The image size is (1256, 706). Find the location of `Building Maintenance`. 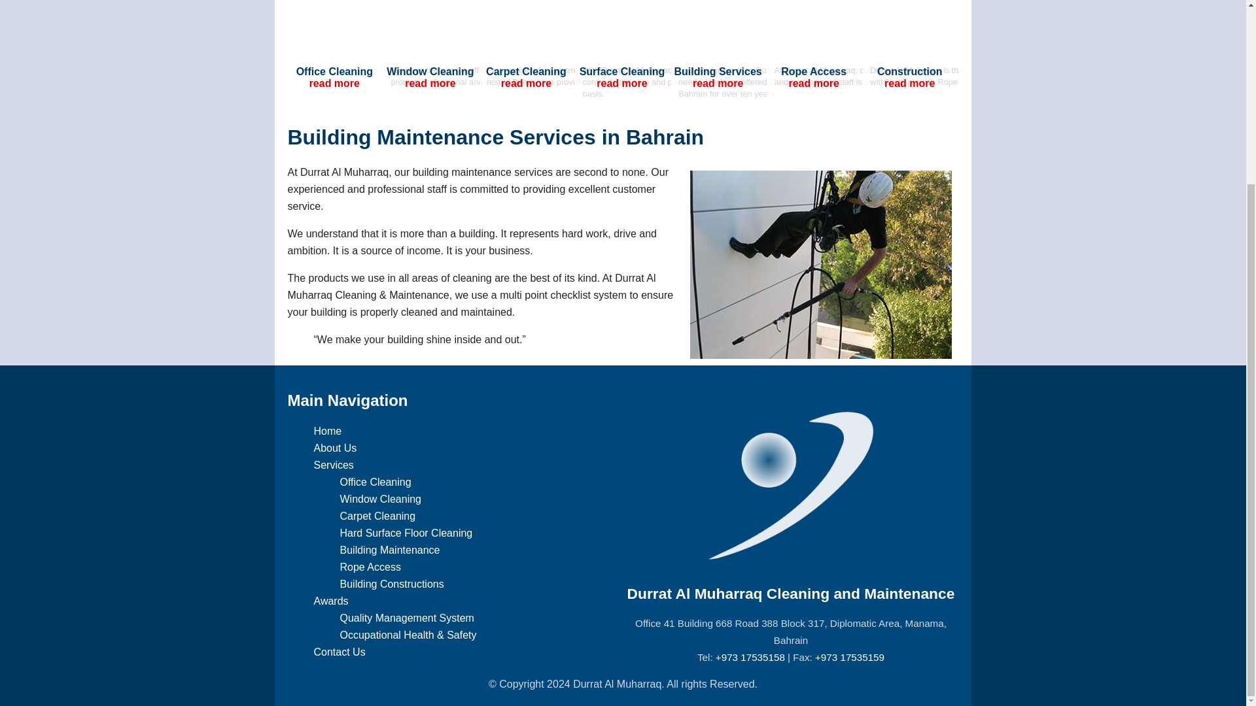

Building Maintenance is located at coordinates (390, 549).